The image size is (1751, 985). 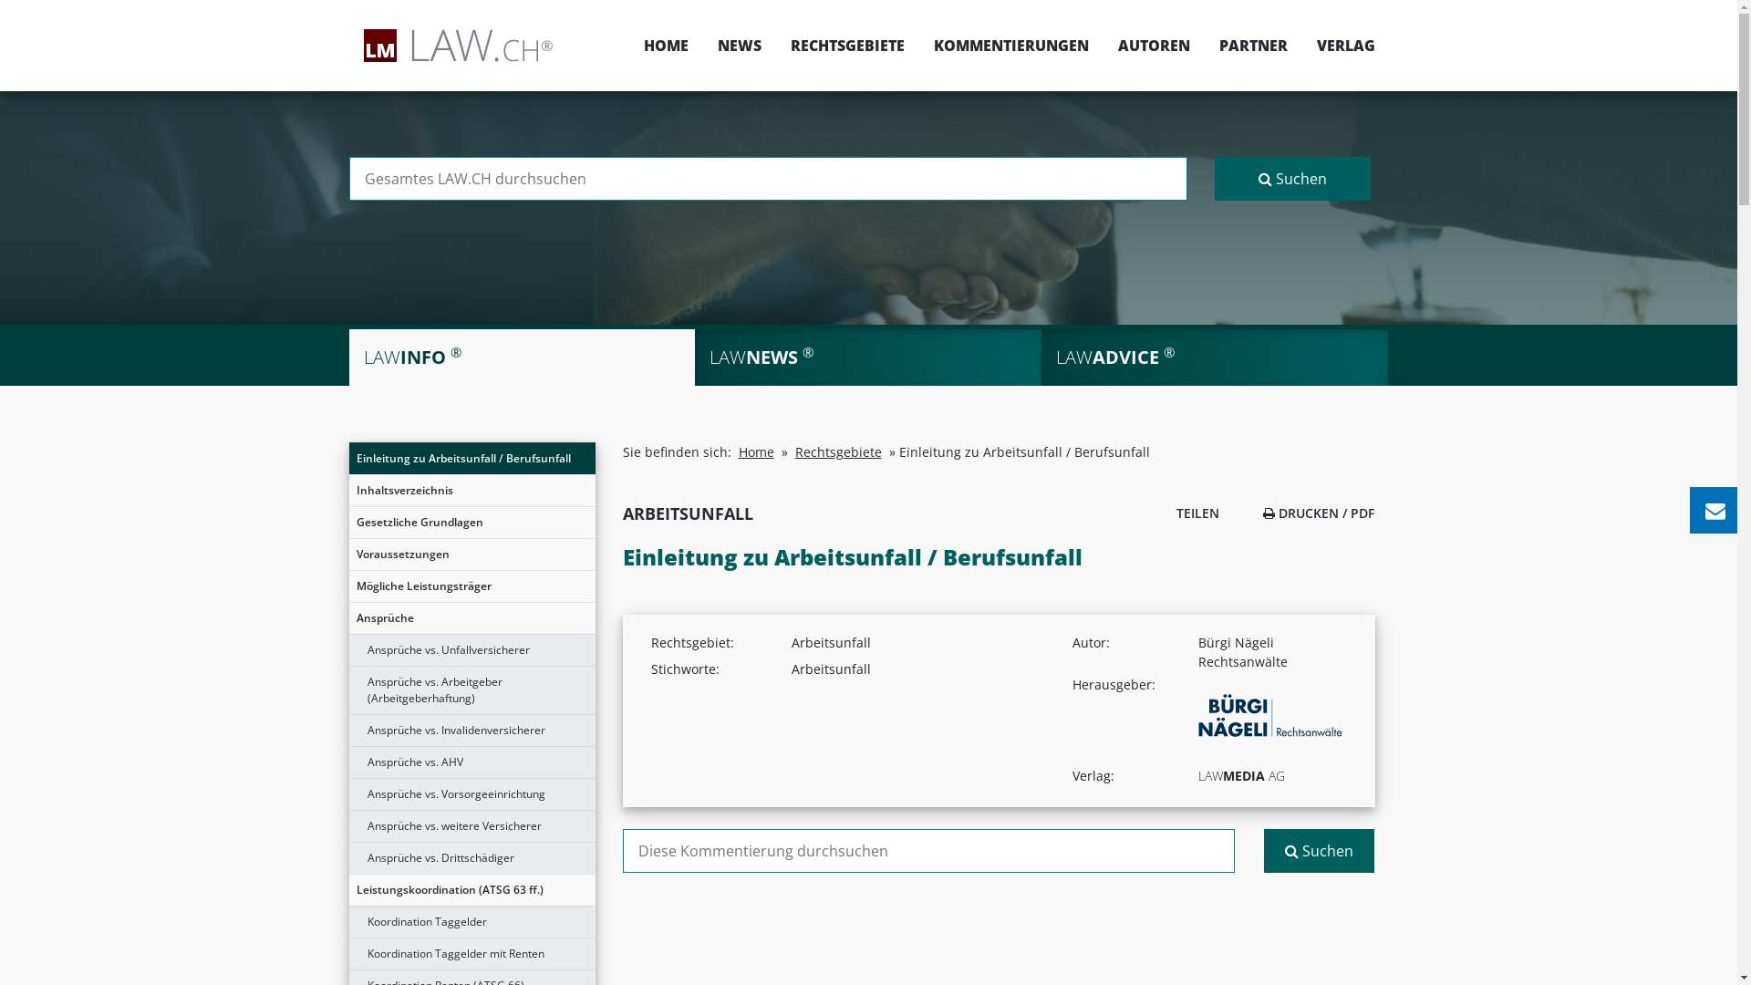 I want to click on PARTNER, so click(x=1253, y=46).